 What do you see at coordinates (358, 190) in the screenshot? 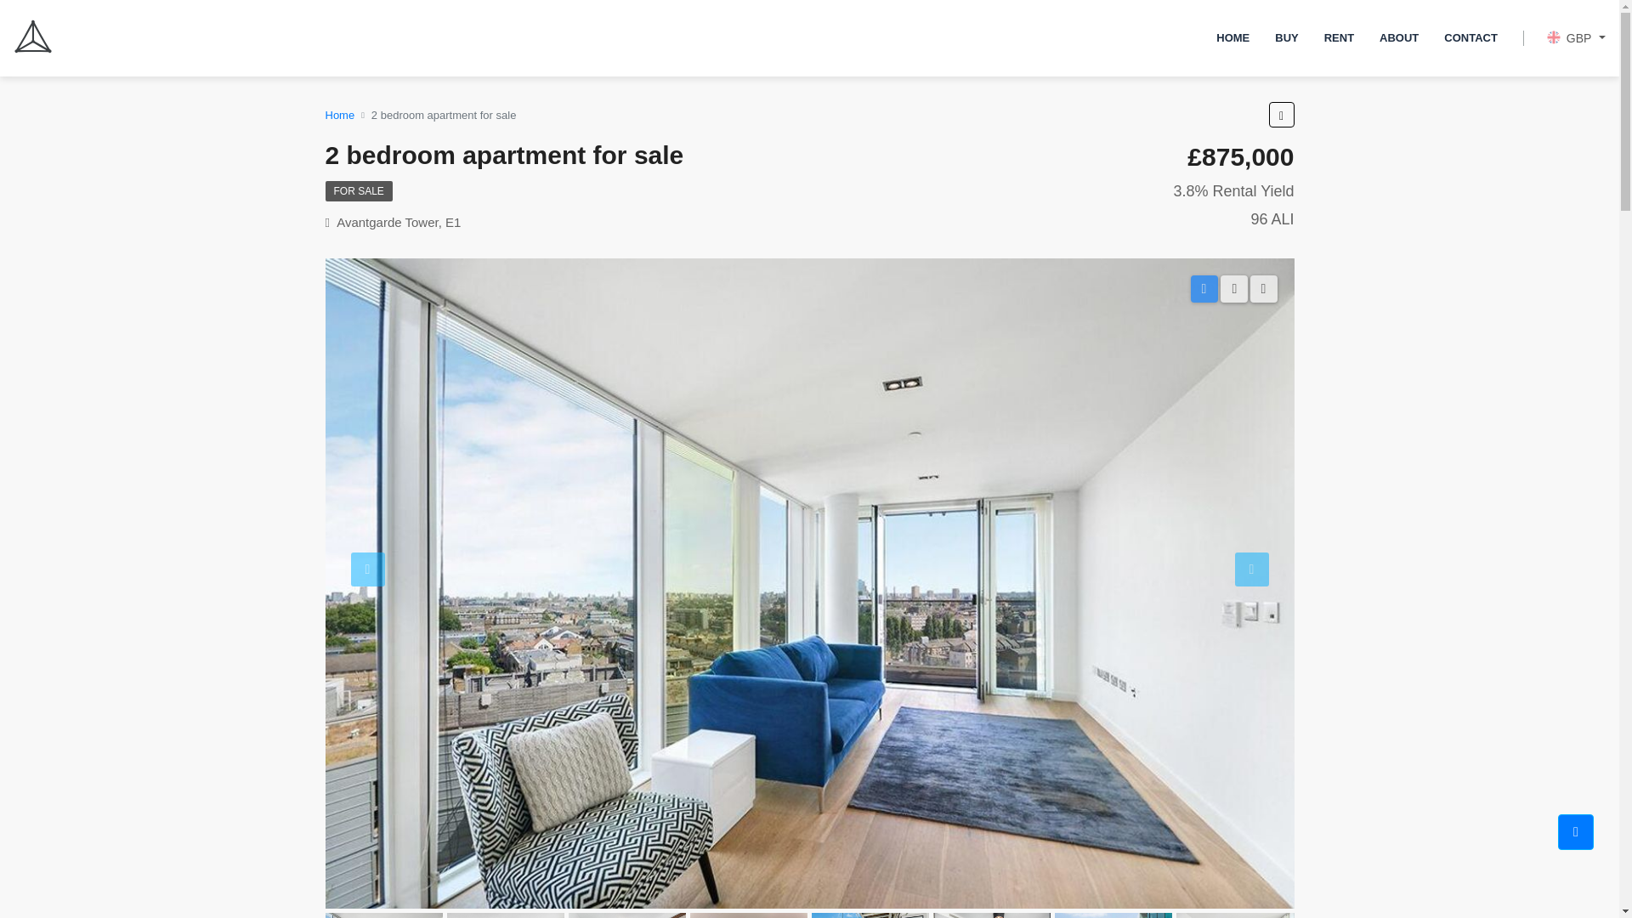
I see `FOR SALE` at bounding box center [358, 190].